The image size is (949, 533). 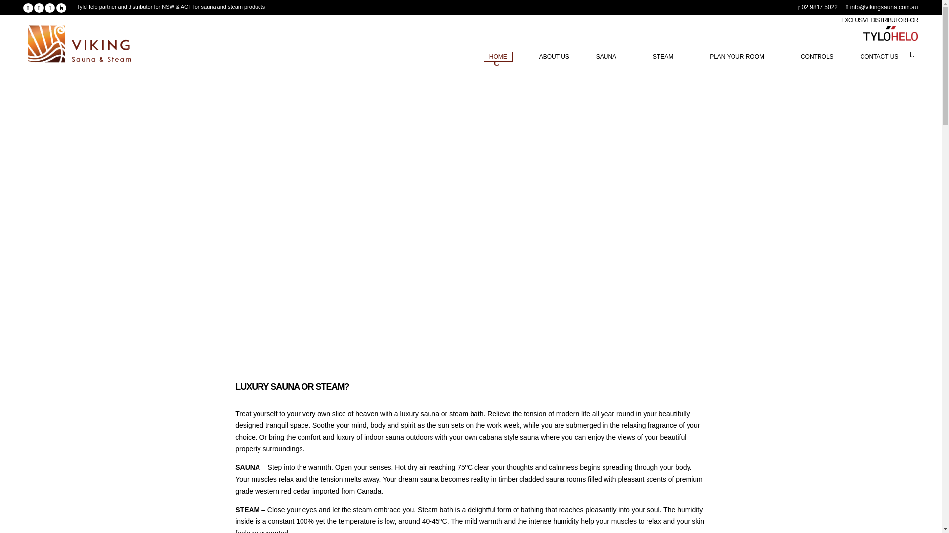 I want to click on CONTROLS, so click(x=818, y=69).